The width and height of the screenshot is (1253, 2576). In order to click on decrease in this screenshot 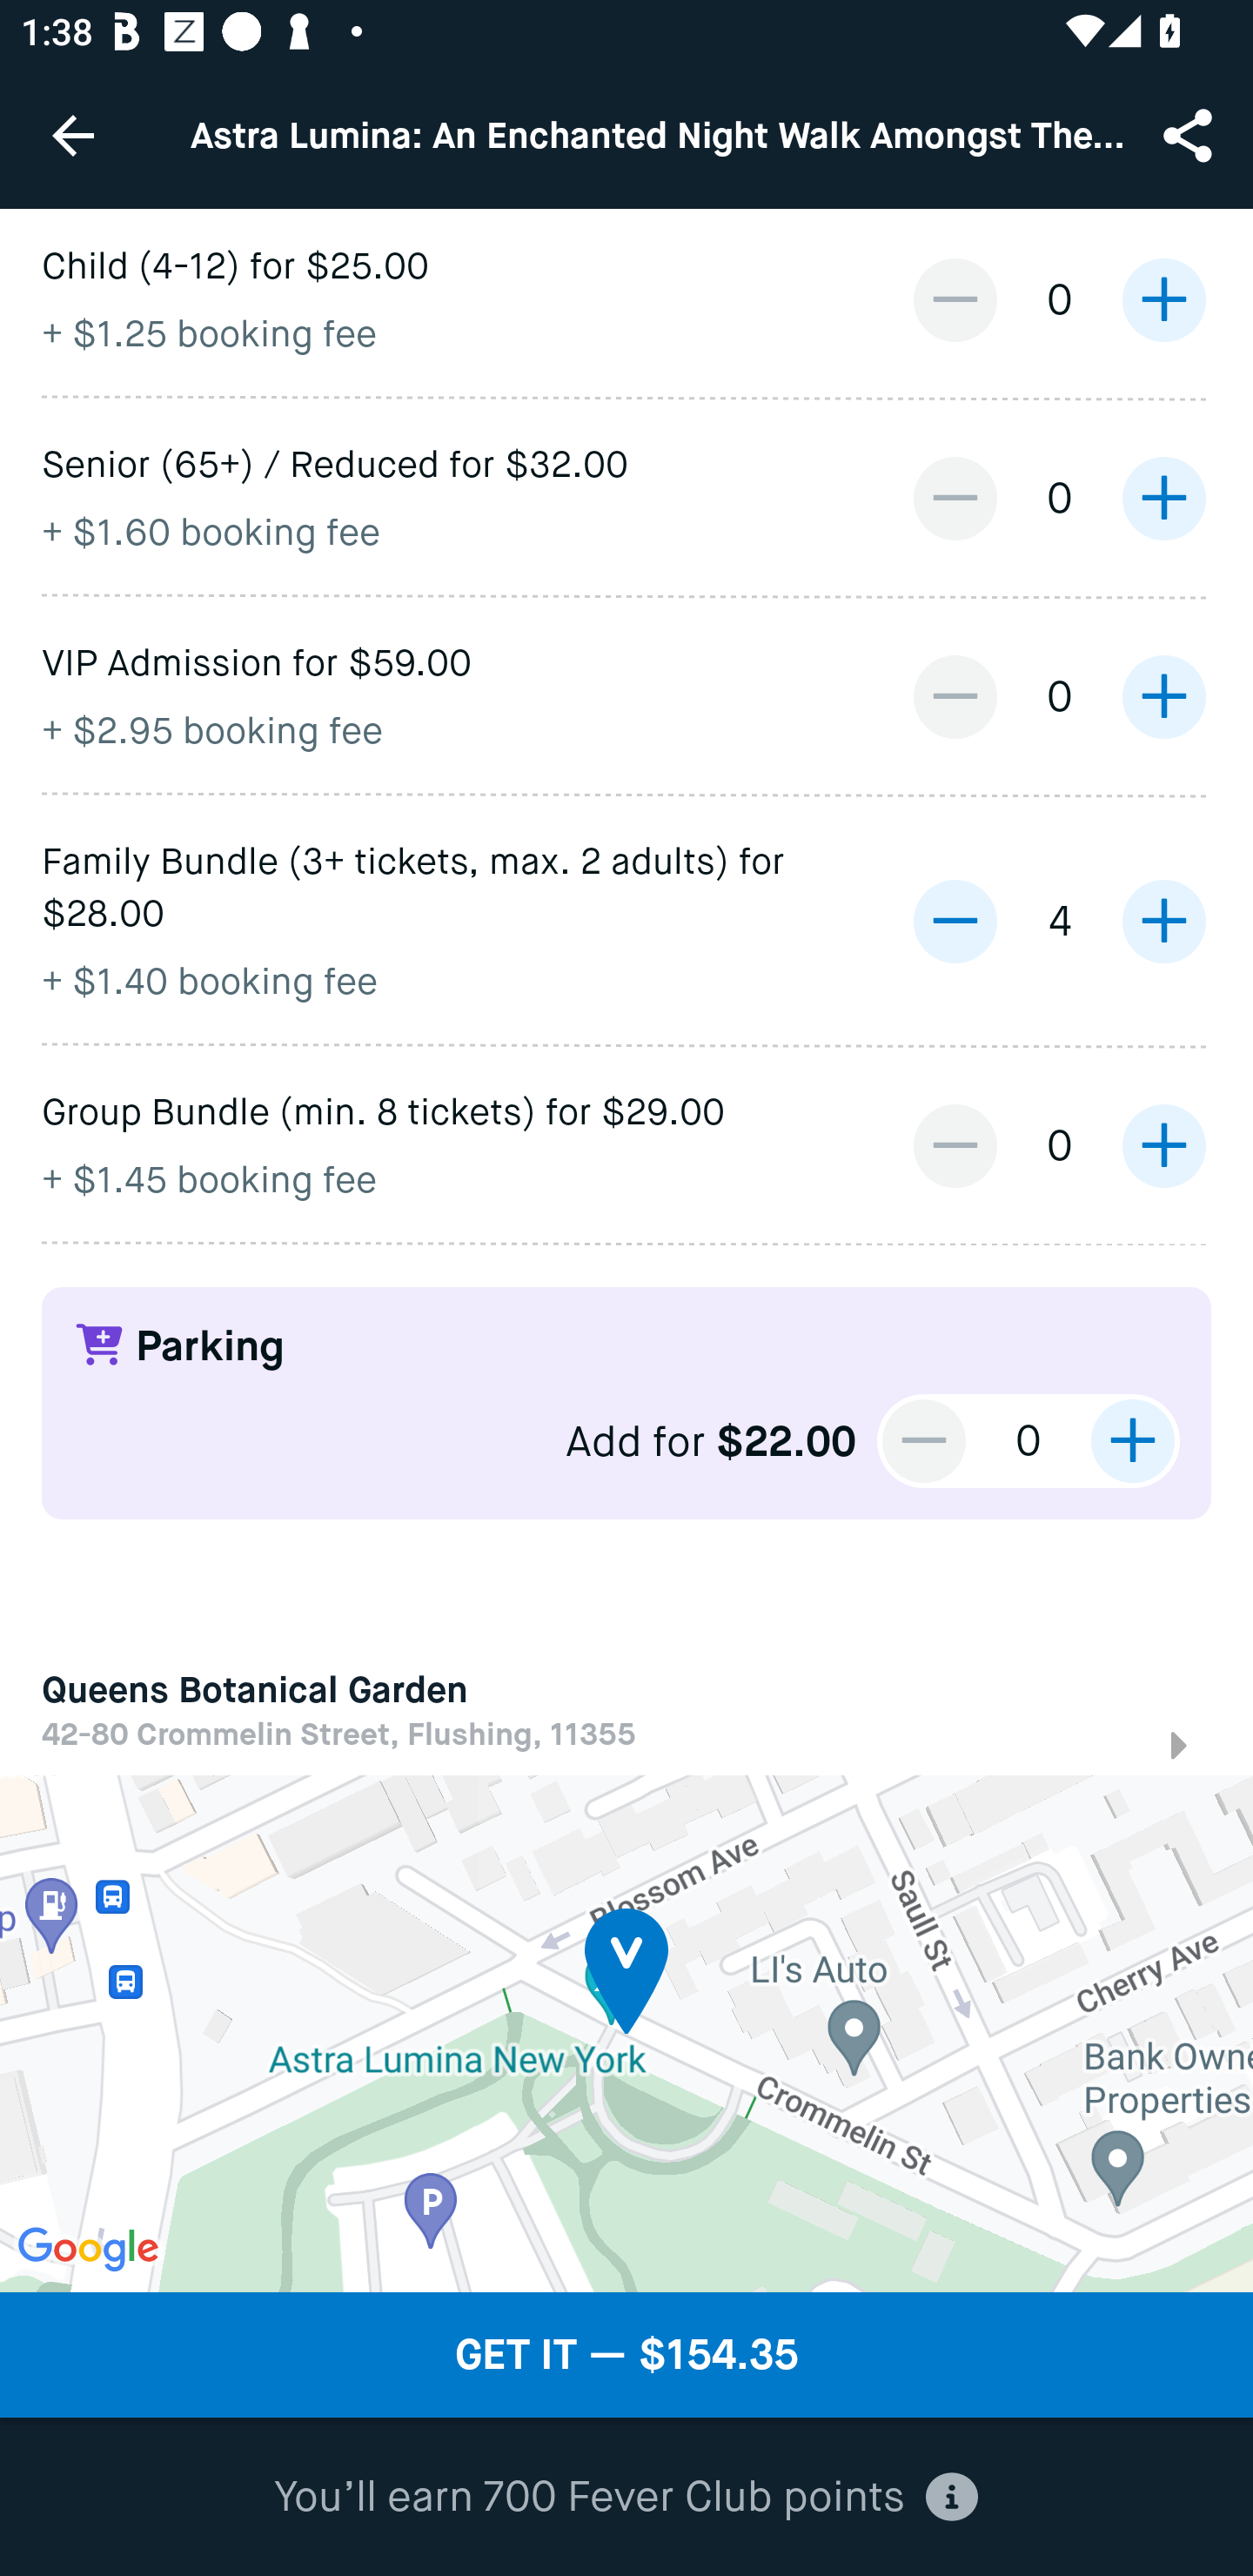, I will do `click(955, 1146)`.